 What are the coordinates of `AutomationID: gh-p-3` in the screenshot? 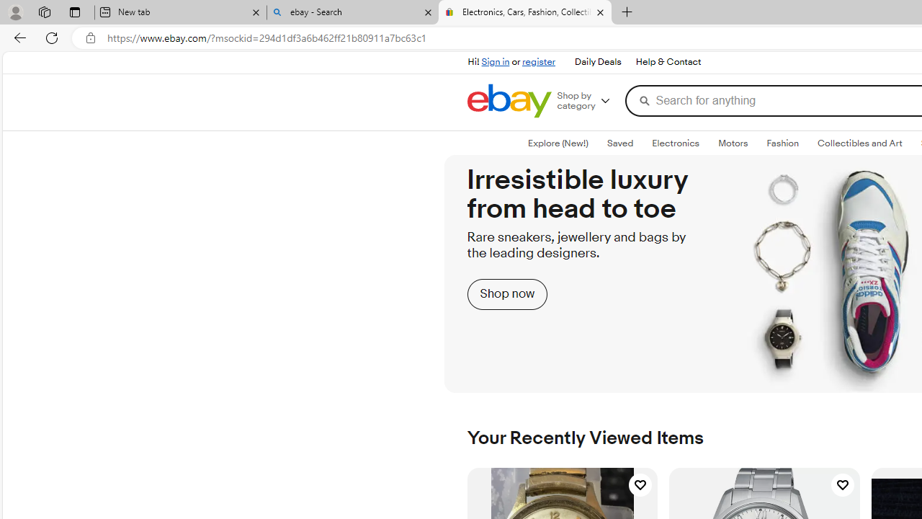 It's located at (667, 62).